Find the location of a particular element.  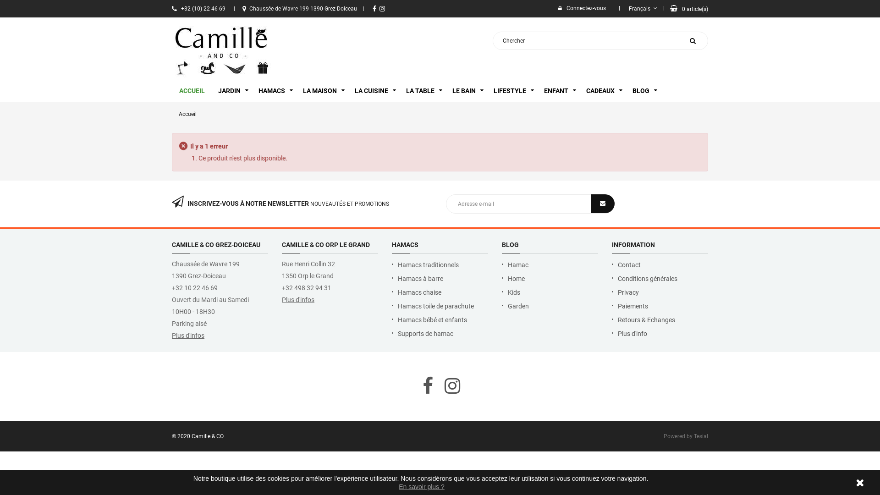

Home is located at coordinates (550, 279).